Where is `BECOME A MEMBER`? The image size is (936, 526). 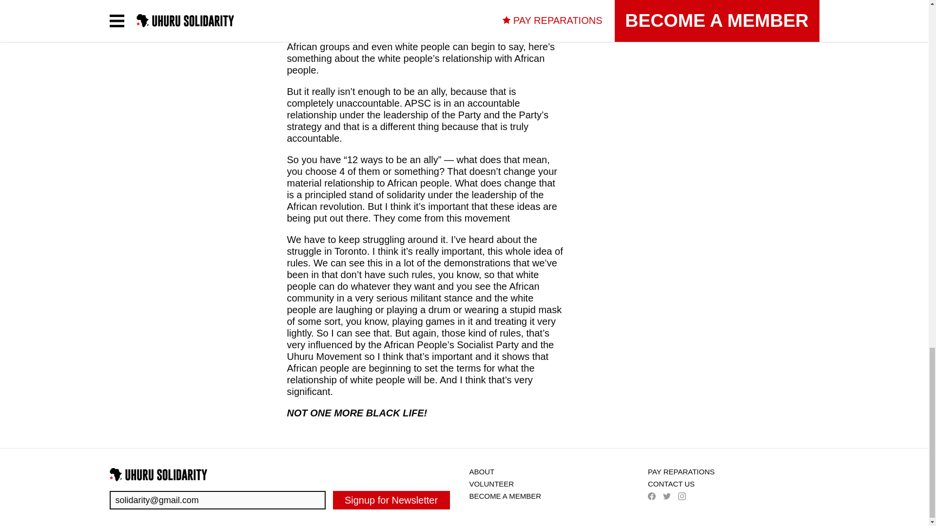
BECOME A MEMBER is located at coordinates (505, 496).